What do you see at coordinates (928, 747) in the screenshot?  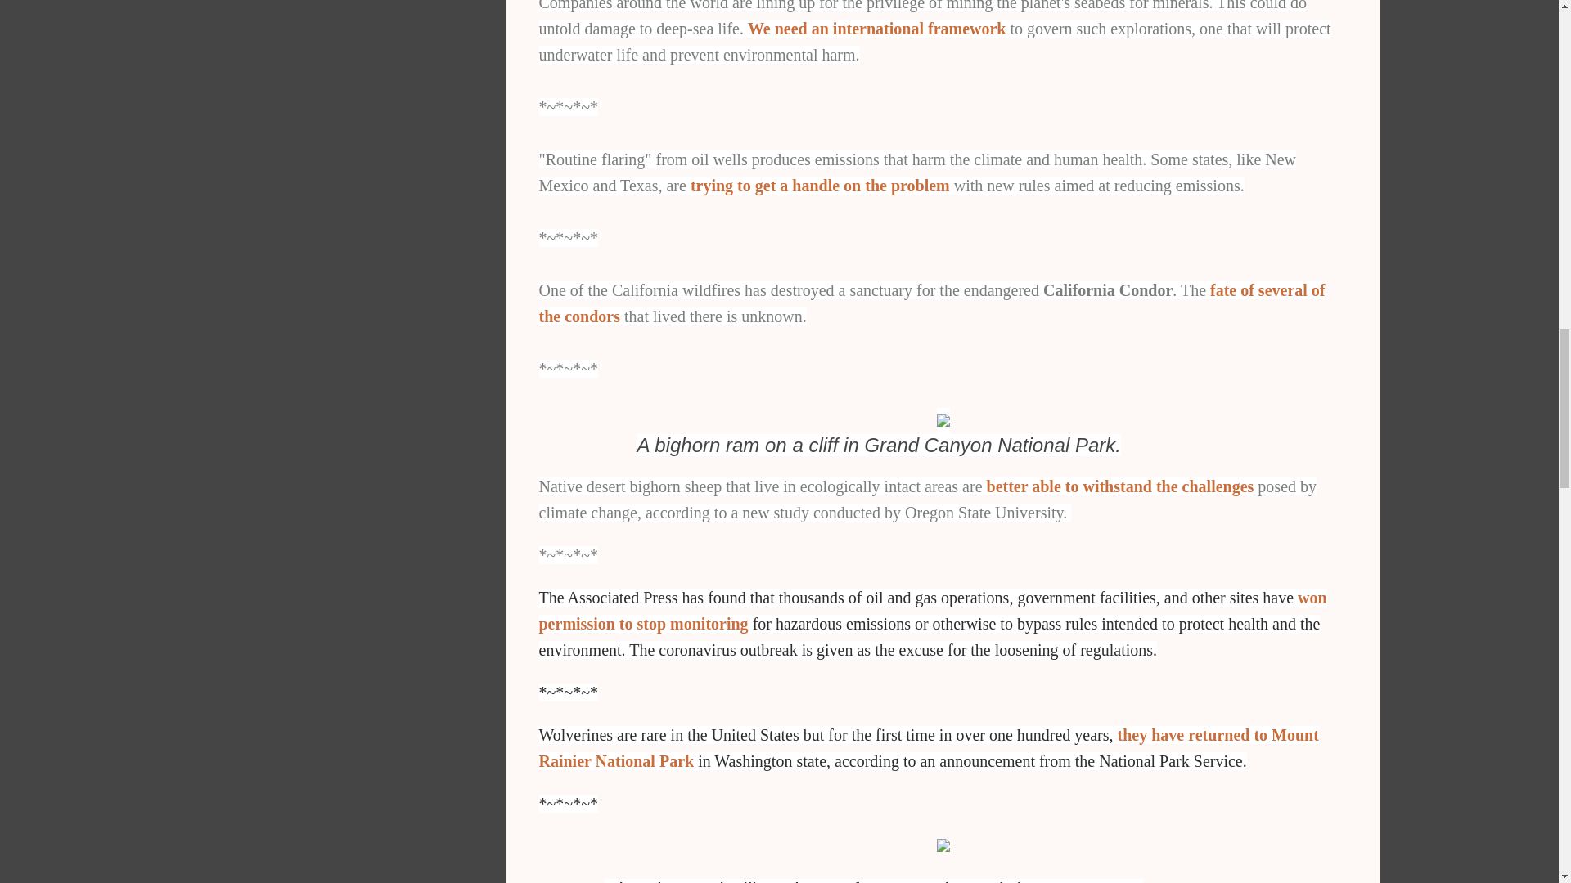 I see `they have returned to Mount Rainier National Park` at bounding box center [928, 747].